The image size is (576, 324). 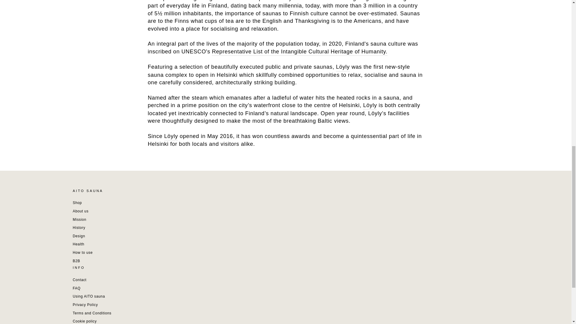 What do you see at coordinates (77, 203) in the screenshot?
I see `Shop` at bounding box center [77, 203].